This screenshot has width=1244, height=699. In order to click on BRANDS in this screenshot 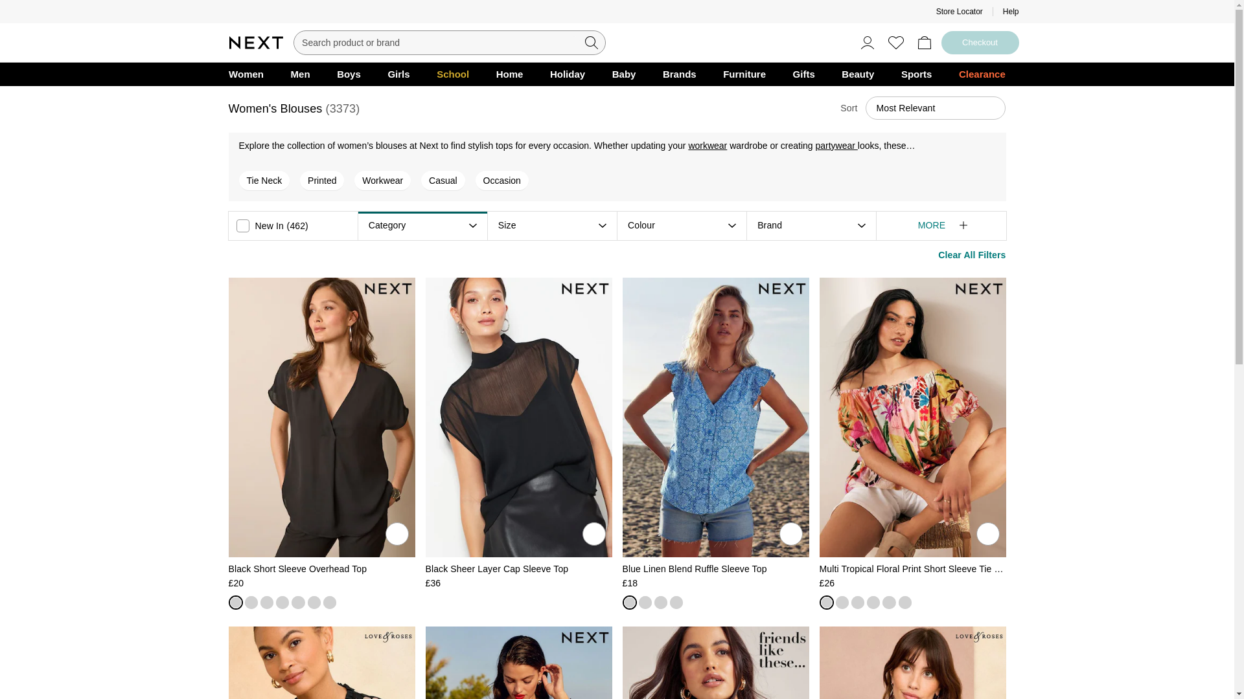, I will do `click(679, 74)`.